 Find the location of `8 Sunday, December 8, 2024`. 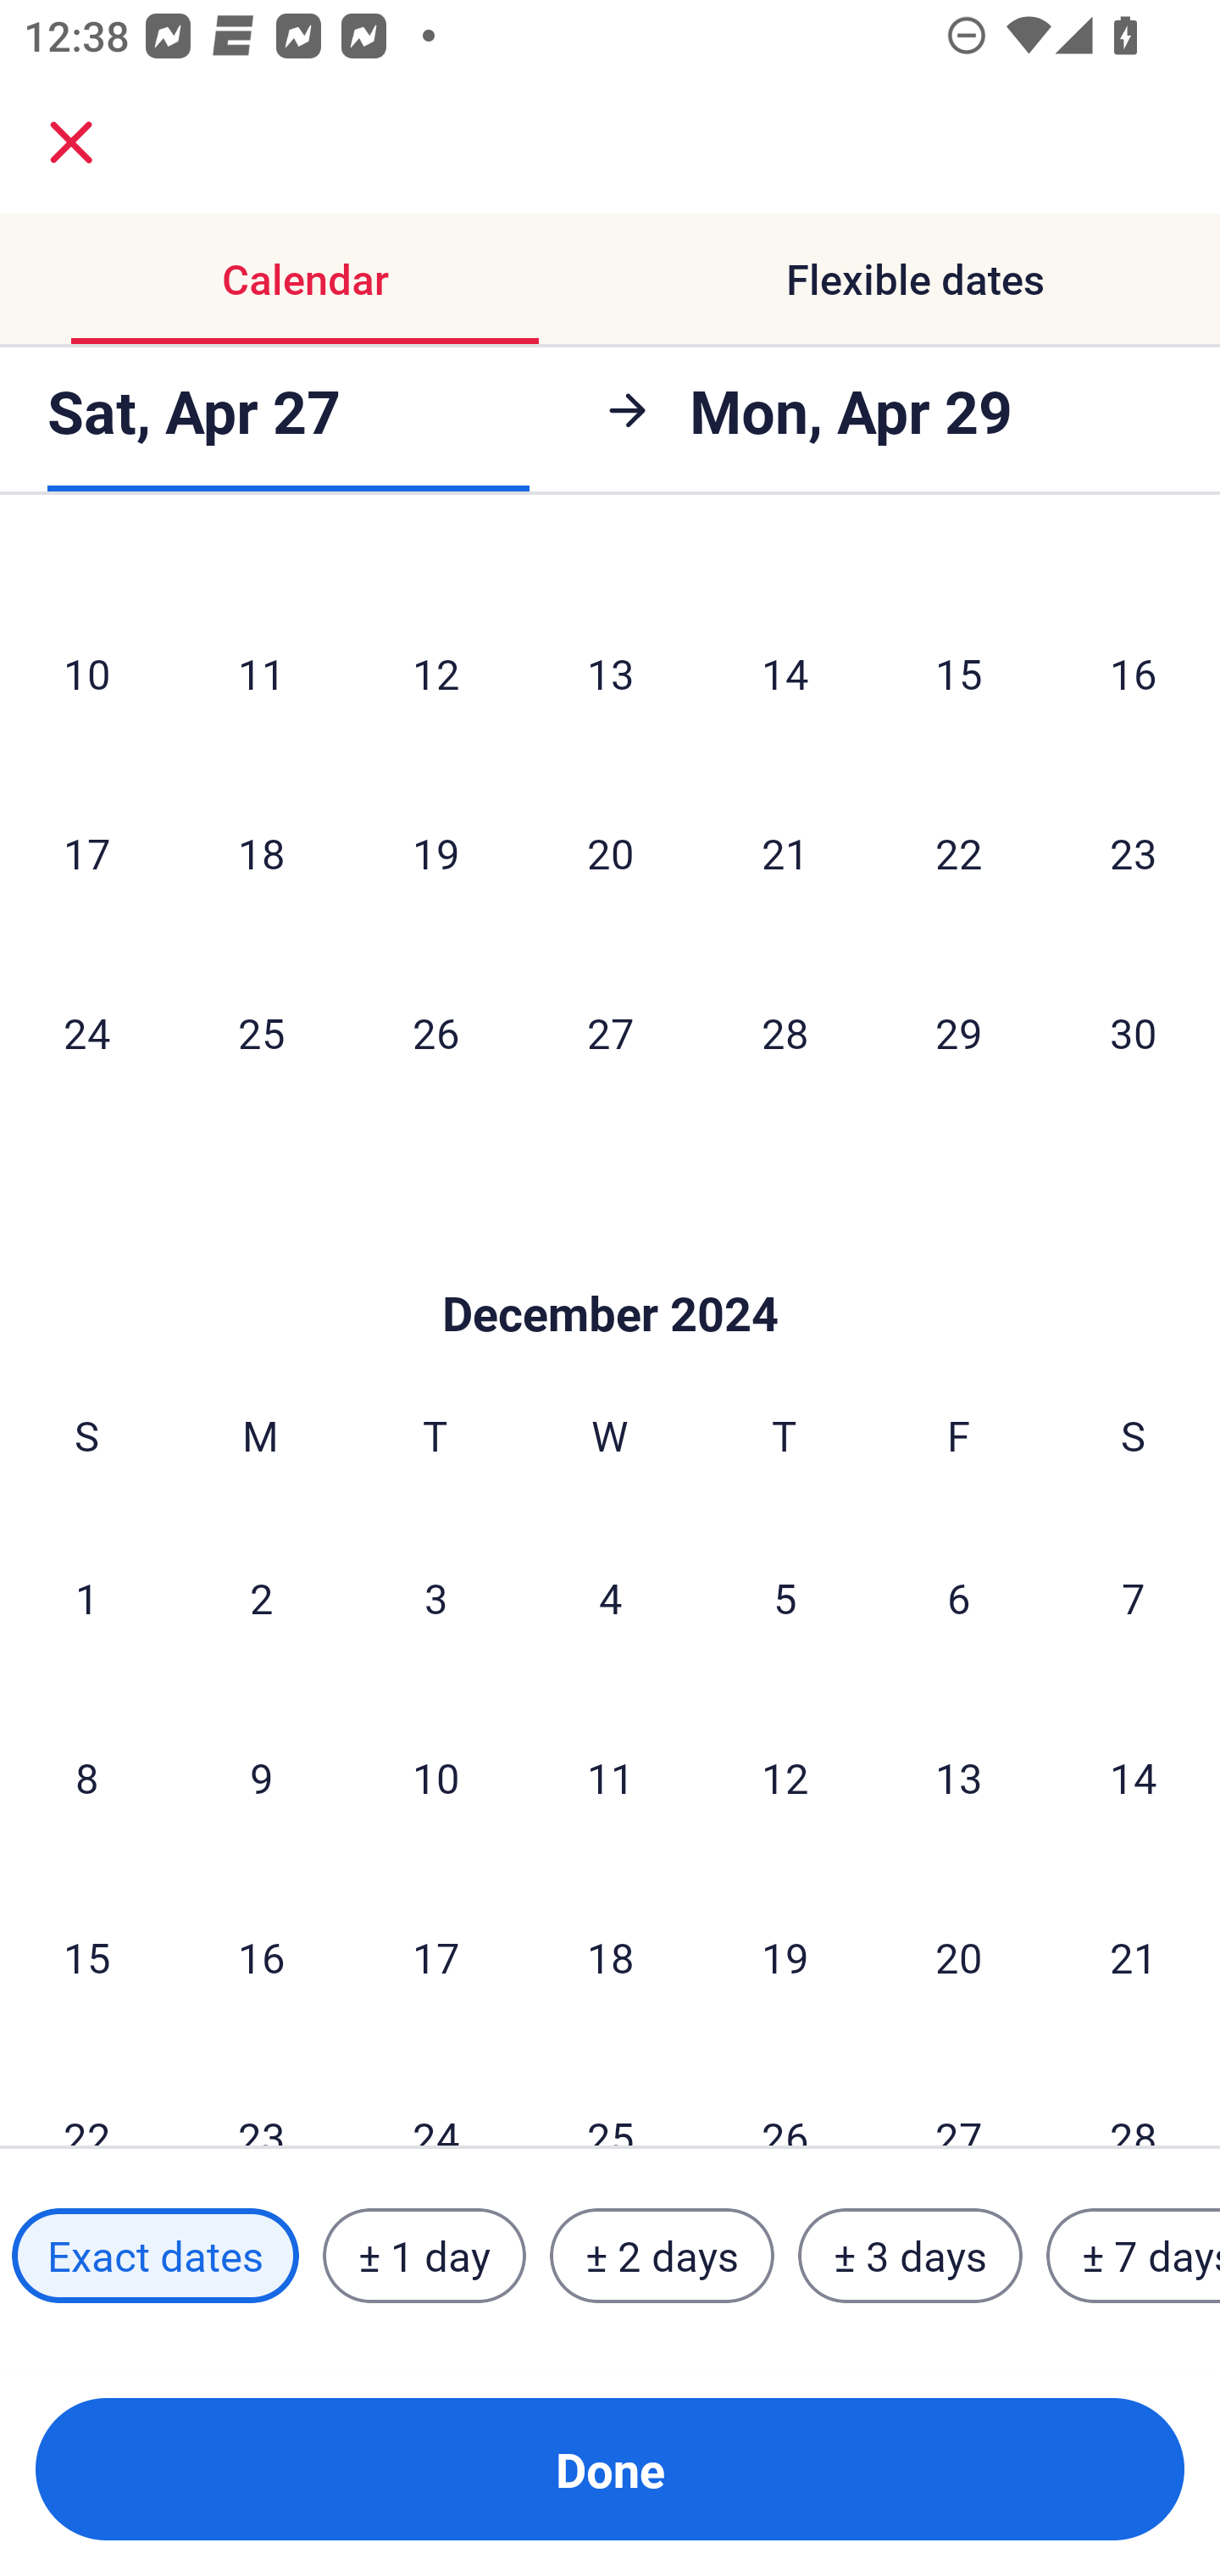

8 Sunday, December 8, 2024 is located at coordinates (86, 1777).